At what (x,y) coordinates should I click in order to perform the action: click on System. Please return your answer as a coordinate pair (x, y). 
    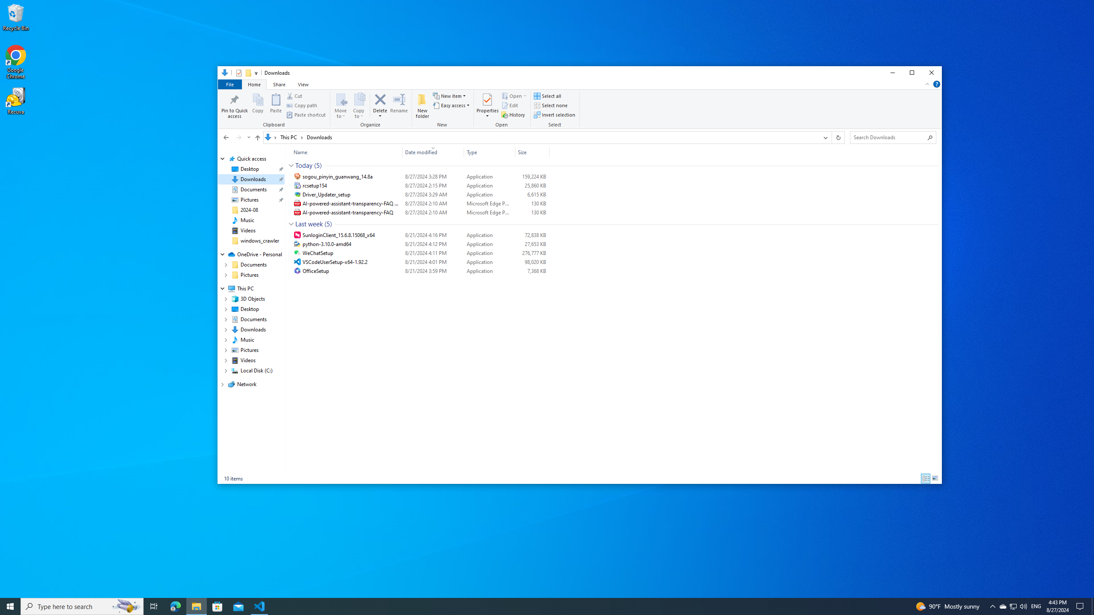
    Looking at the image, I should click on (222, 74).